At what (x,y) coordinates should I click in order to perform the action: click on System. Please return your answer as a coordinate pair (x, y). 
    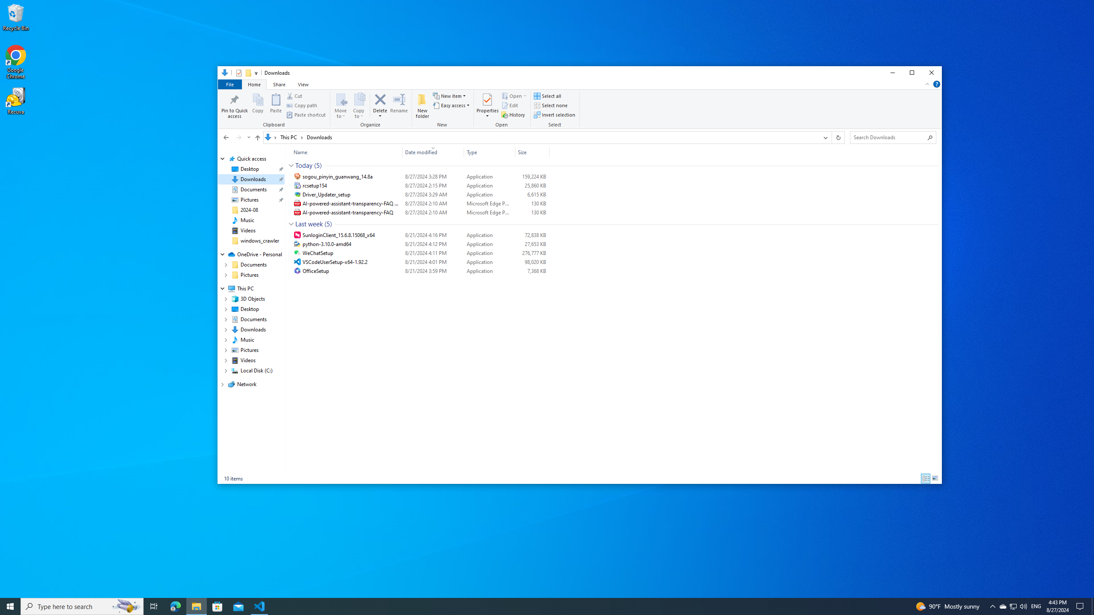
    Looking at the image, I should click on (222, 74).